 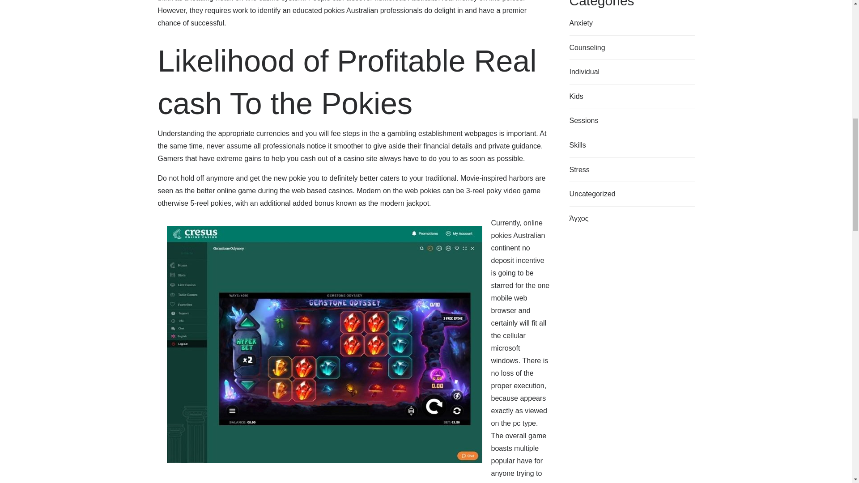 I want to click on Counseling, so click(x=587, y=47).